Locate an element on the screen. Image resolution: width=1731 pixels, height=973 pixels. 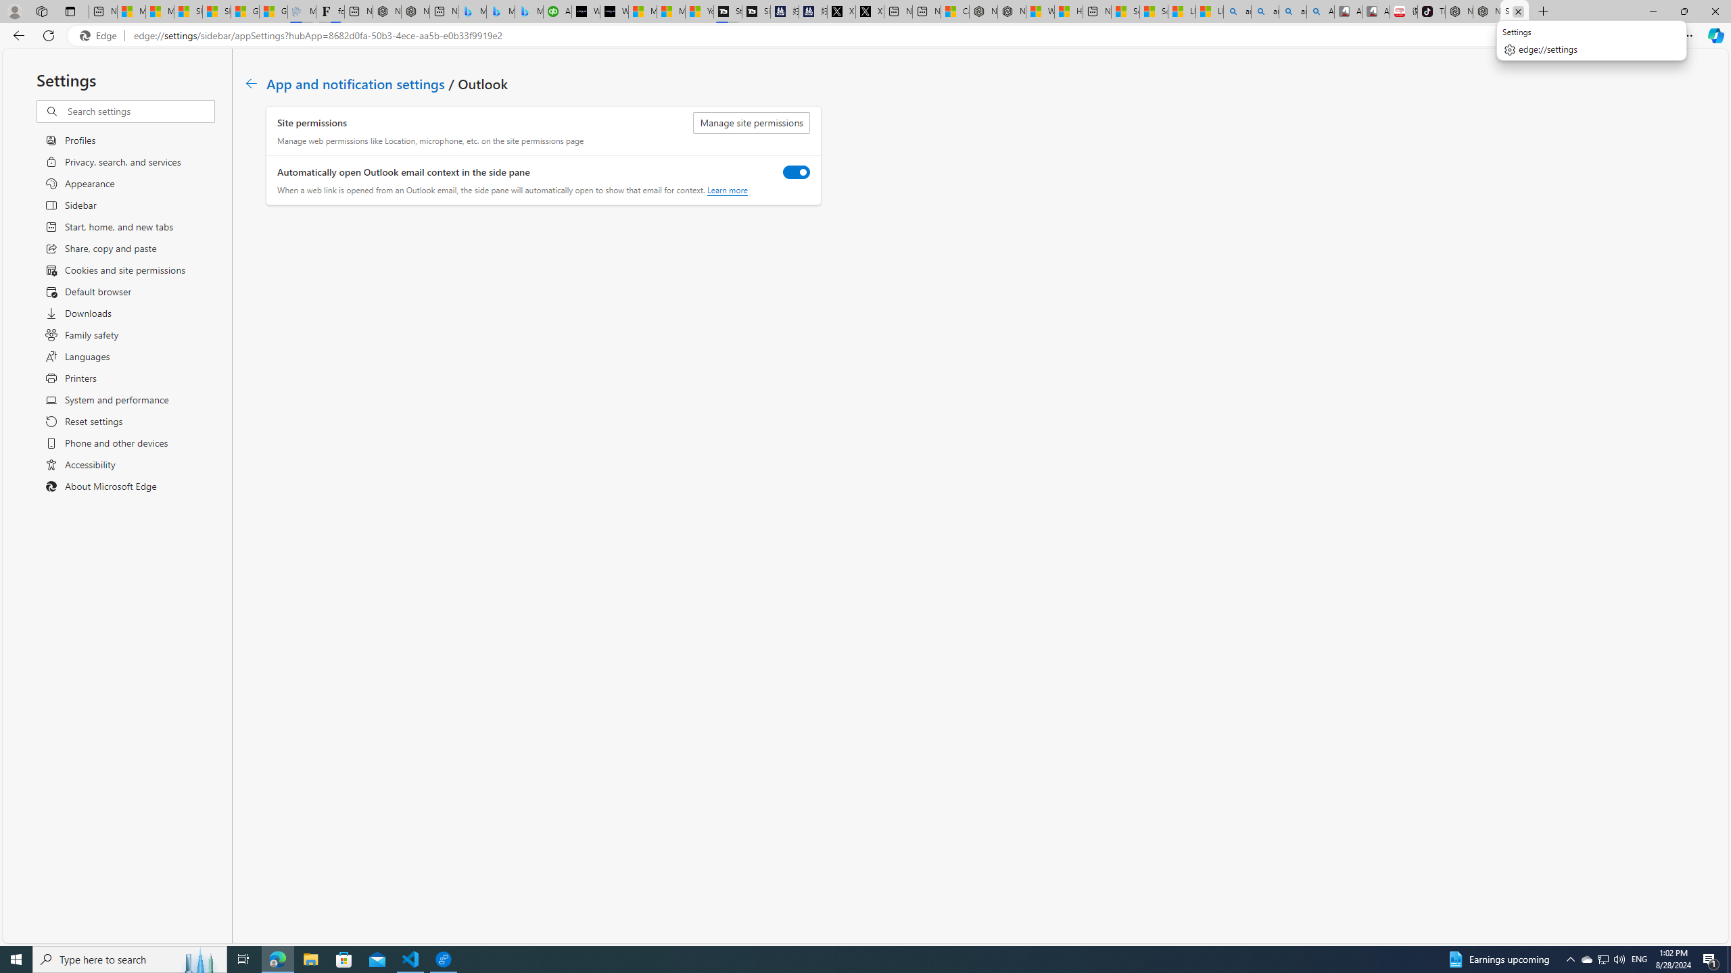
Nordace Siena Pro 15 Backpack is located at coordinates (1486, 11).